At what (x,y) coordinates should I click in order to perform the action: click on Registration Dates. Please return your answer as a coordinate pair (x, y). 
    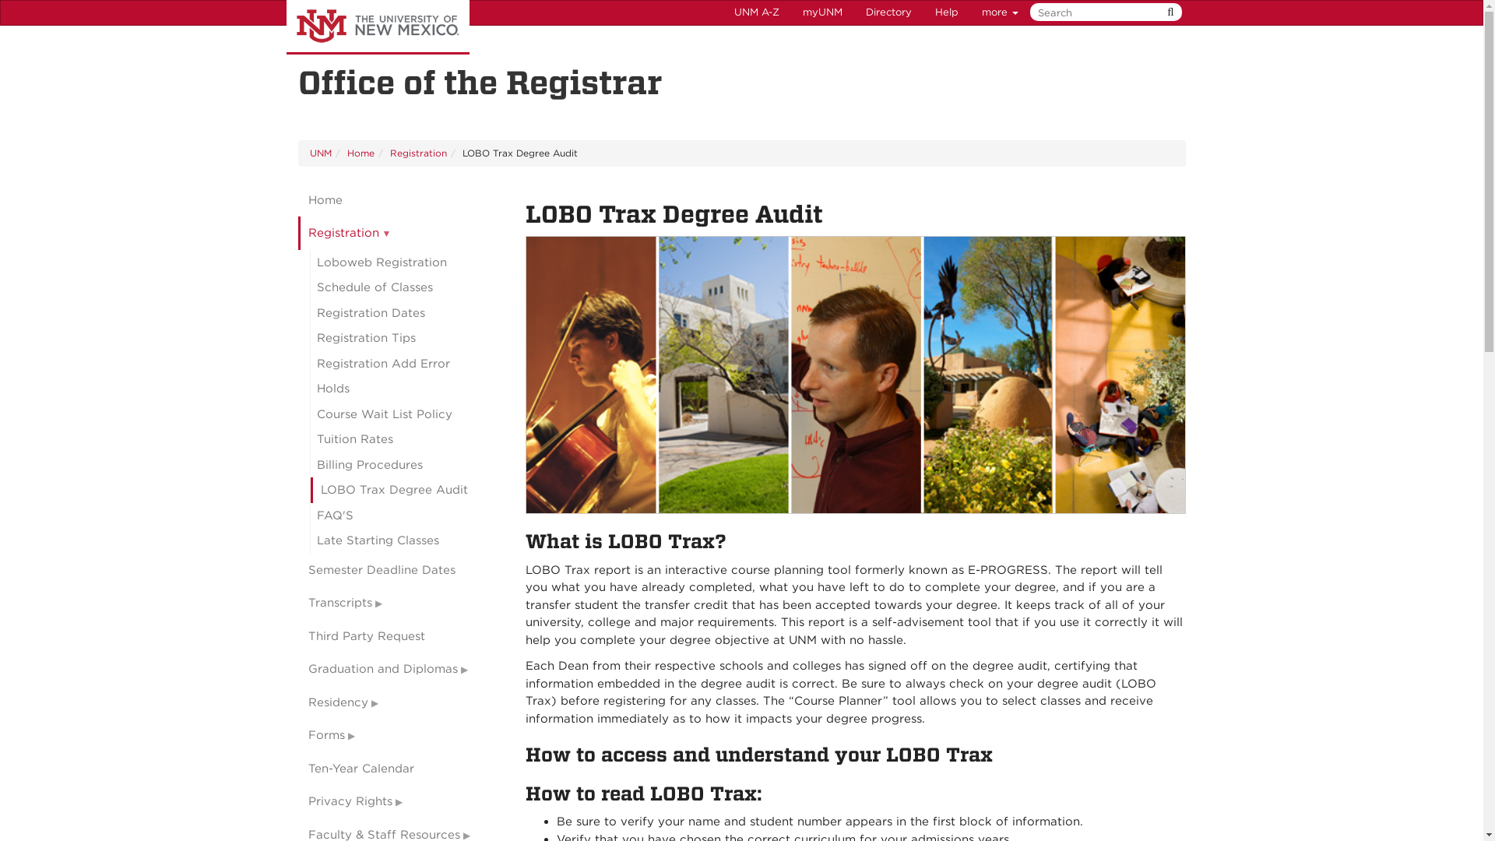
    Looking at the image, I should click on (406, 313).